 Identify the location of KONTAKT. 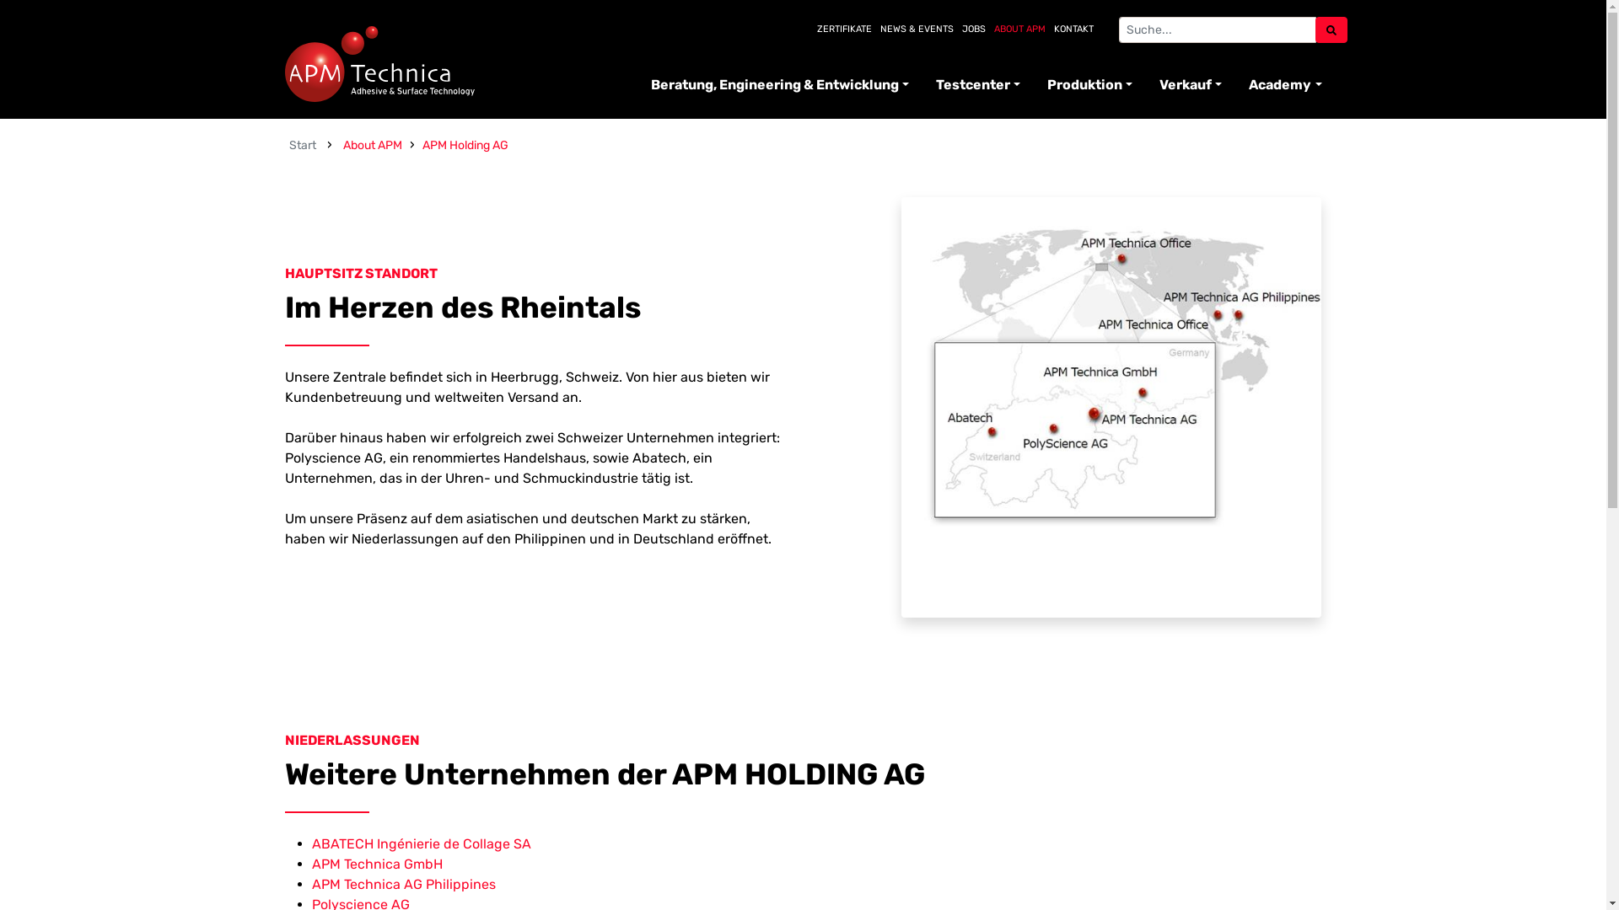
(1074, 29).